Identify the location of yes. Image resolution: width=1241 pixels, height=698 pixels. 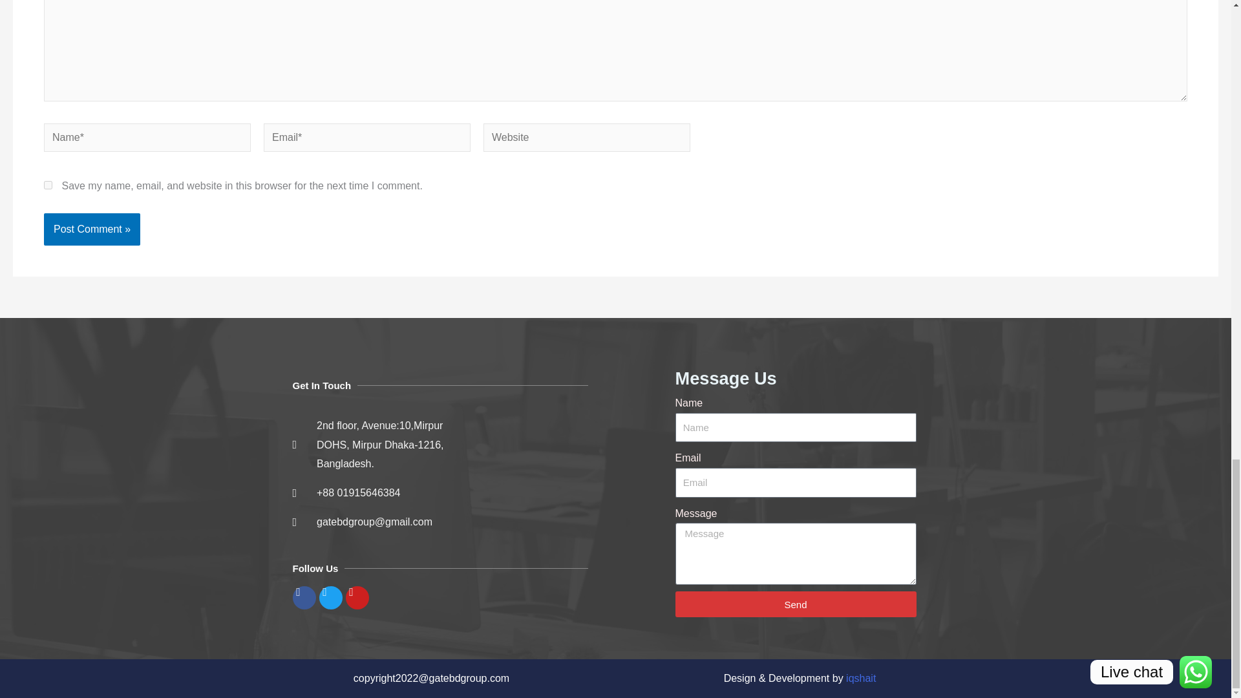
(48, 185).